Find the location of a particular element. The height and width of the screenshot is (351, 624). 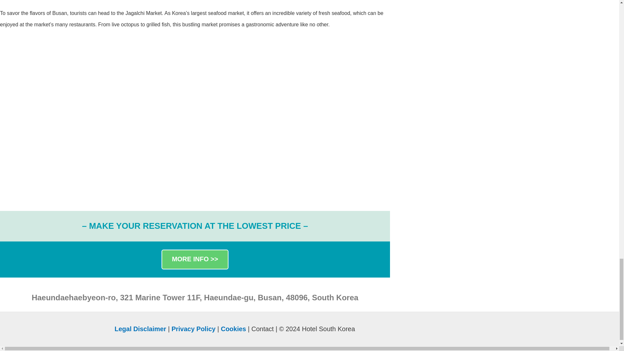

Busan Popcorn Hostel is located at coordinates (66, 79).